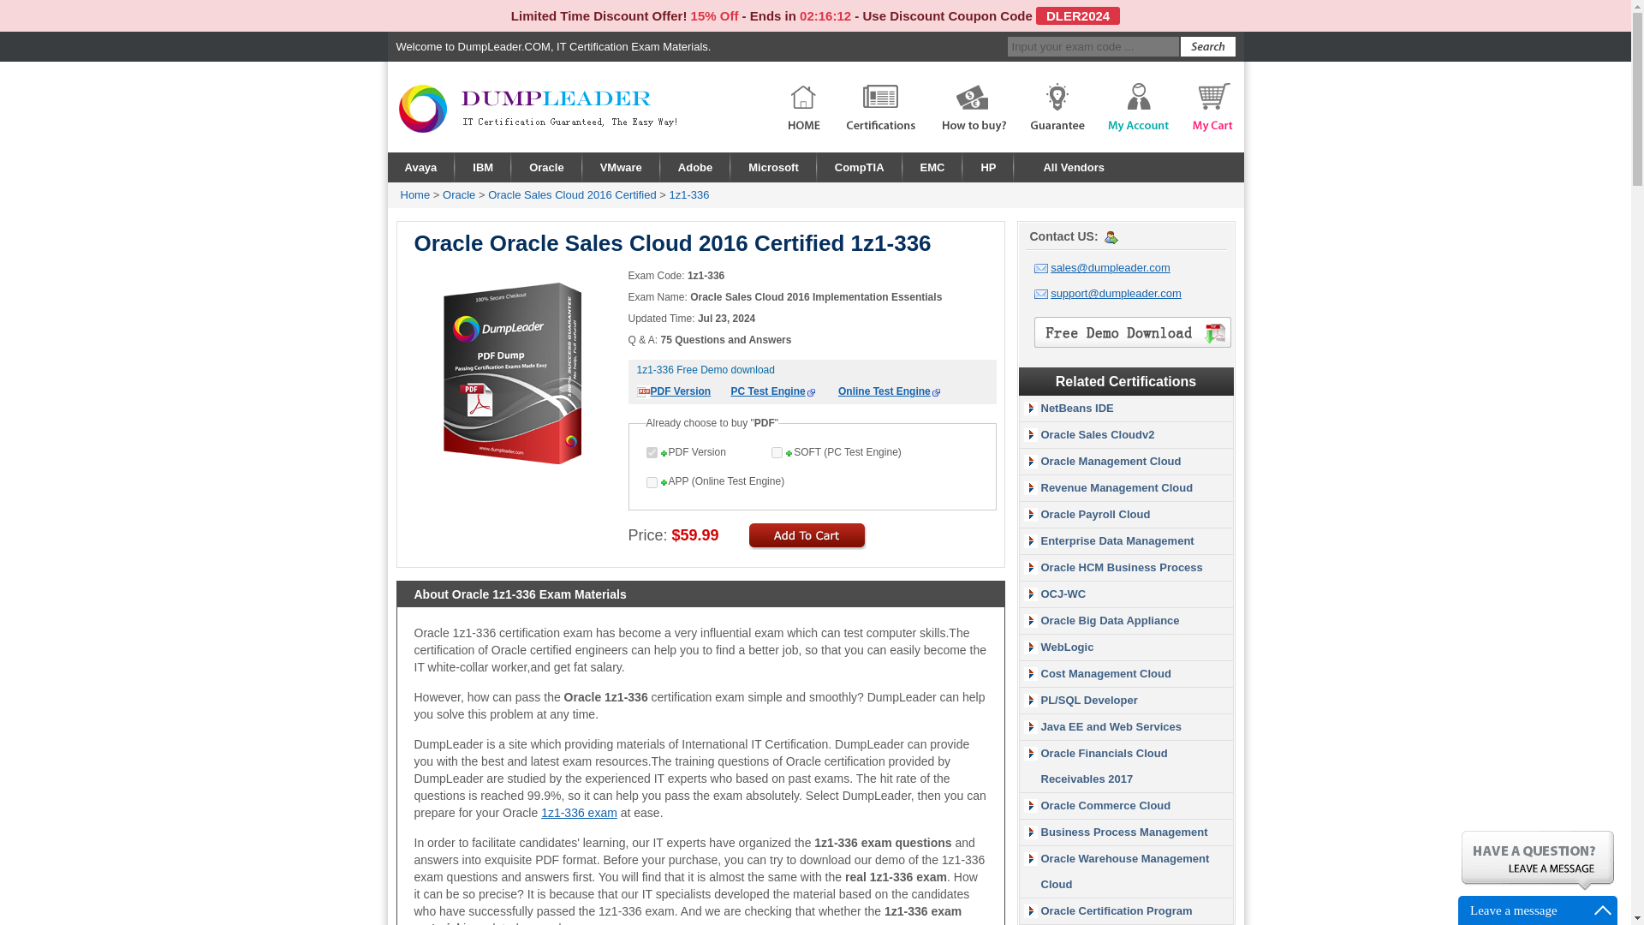  Describe the element at coordinates (1063, 593) in the screenshot. I see `OCJ-WC` at that location.